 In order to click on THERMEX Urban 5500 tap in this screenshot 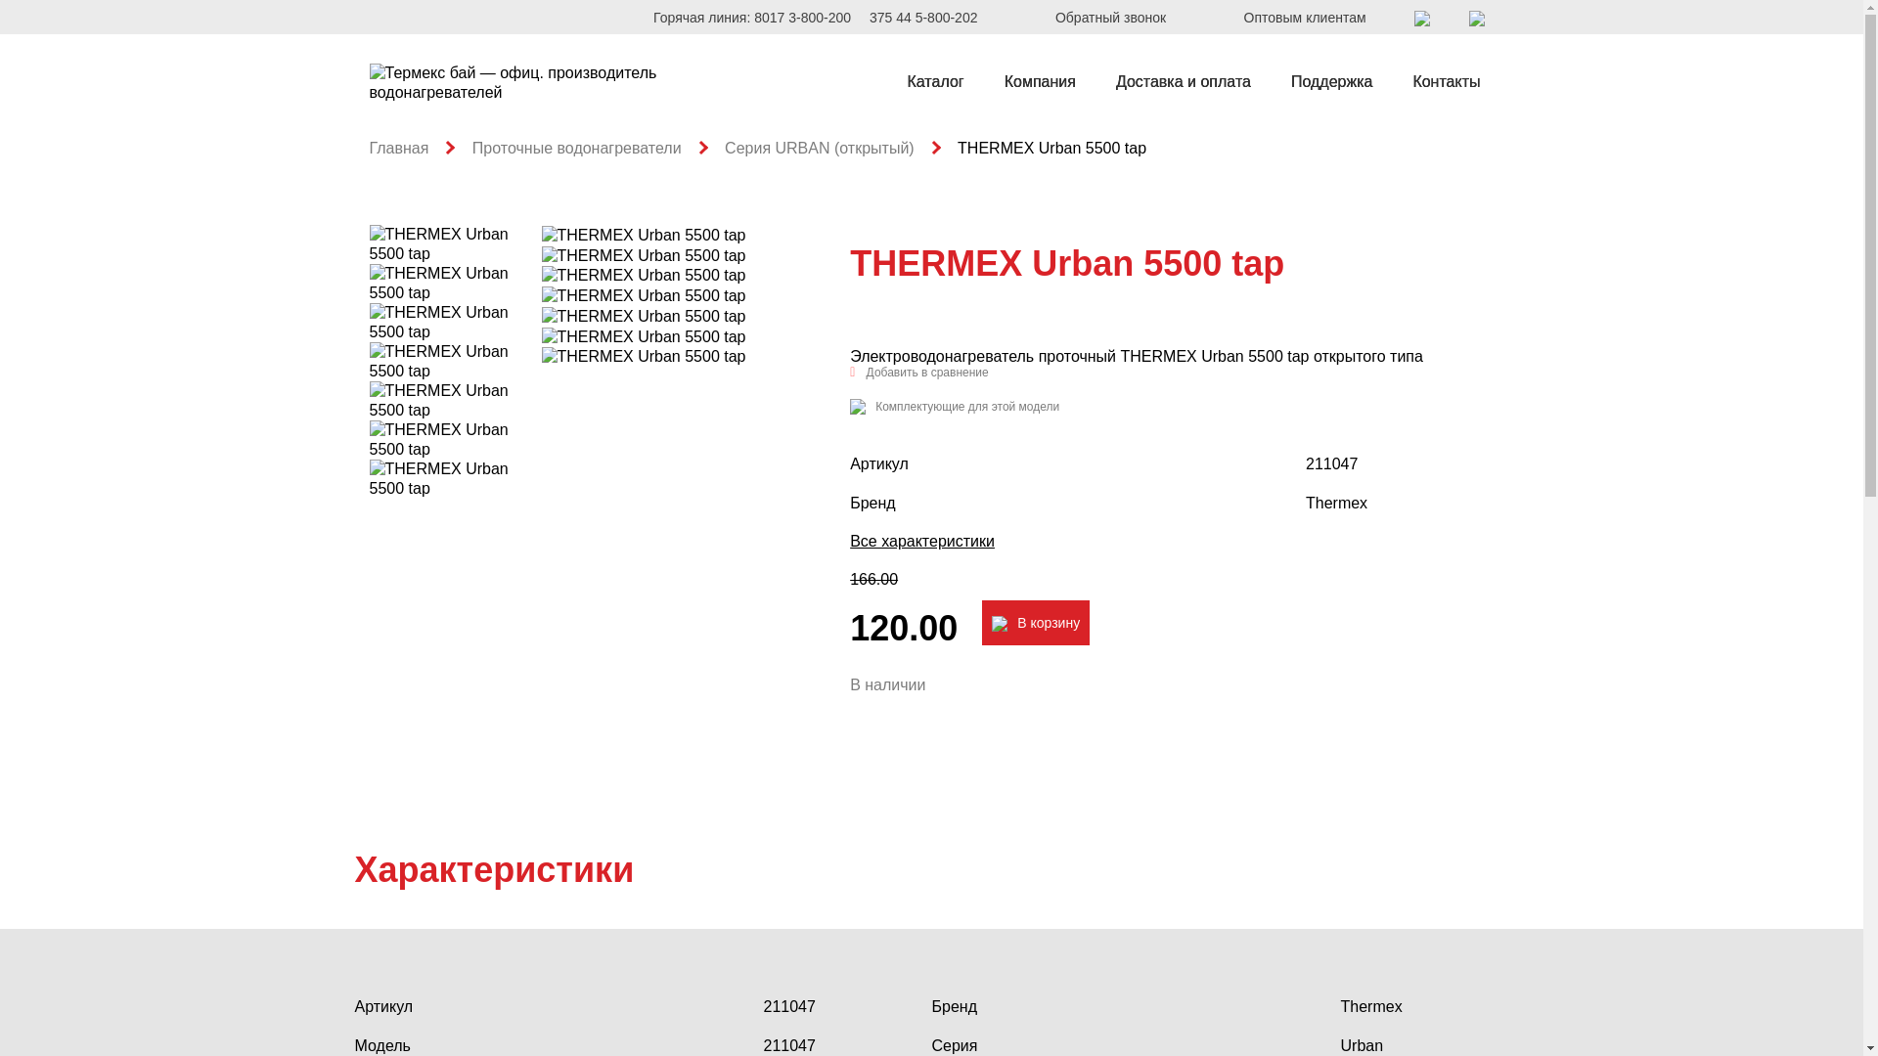, I will do `click(456, 440)`.